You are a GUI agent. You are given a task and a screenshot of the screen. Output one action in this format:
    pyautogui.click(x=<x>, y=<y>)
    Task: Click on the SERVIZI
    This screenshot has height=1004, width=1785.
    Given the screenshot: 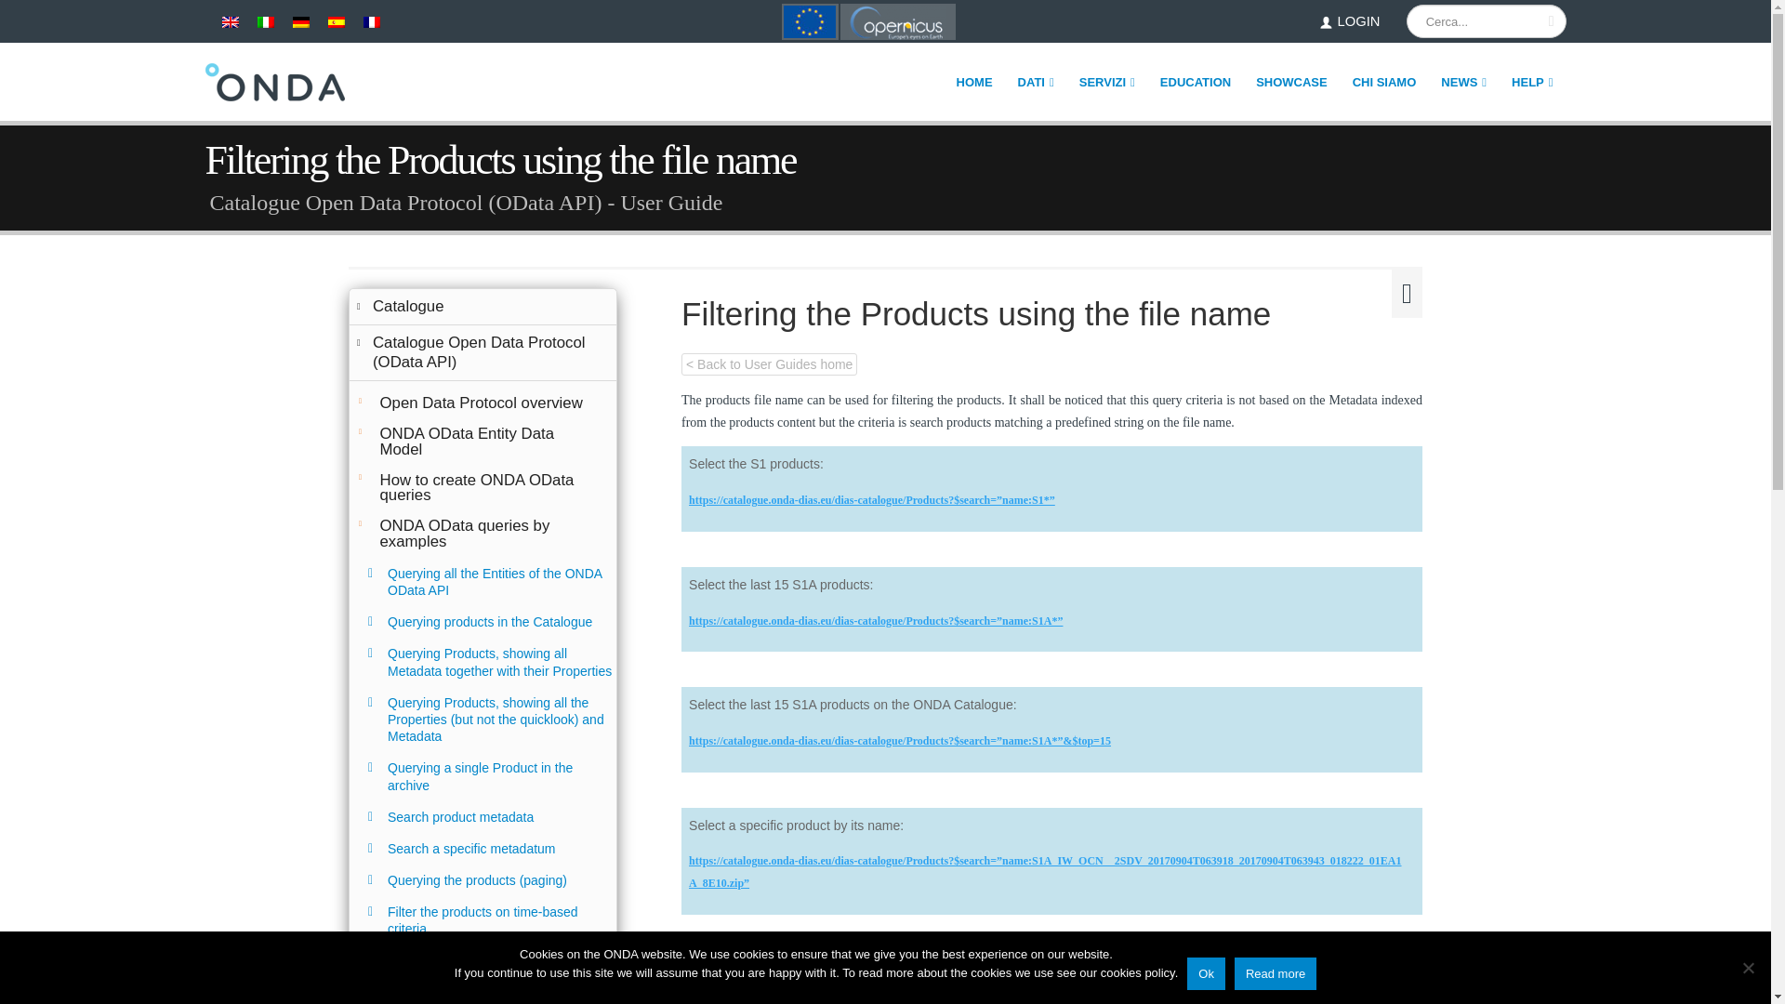 What is the action you would take?
    pyautogui.click(x=1107, y=82)
    